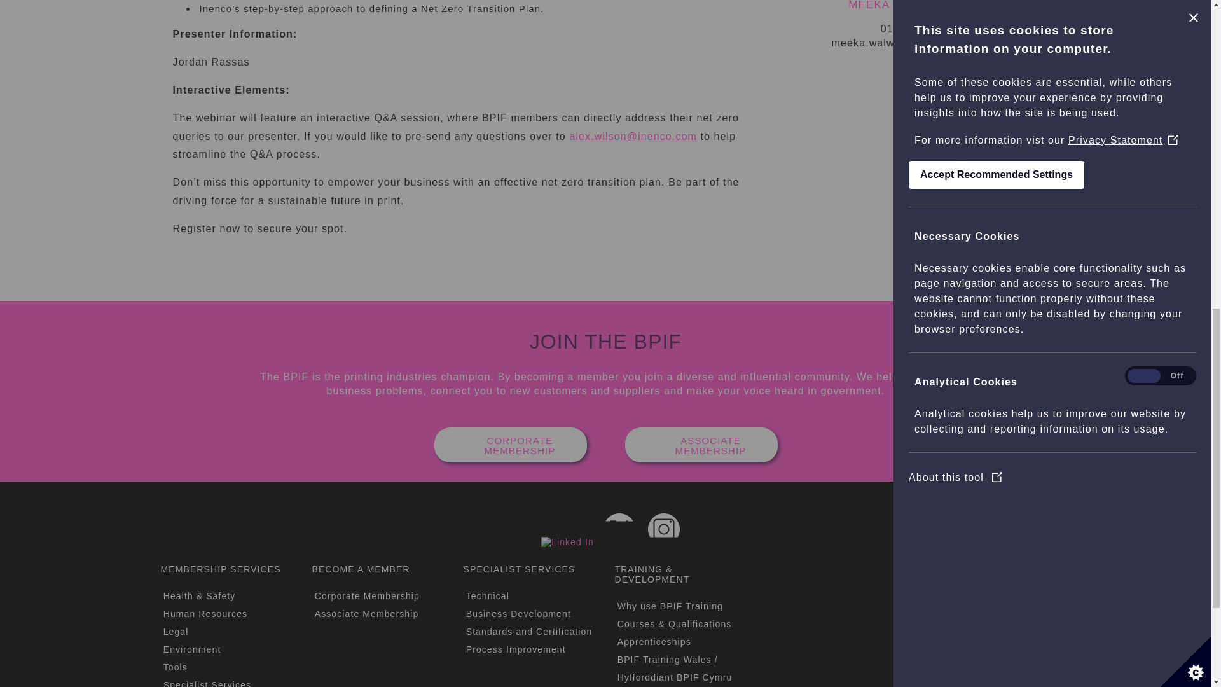 The width and height of the screenshot is (1221, 687). I want to click on Technical, so click(487, 595).